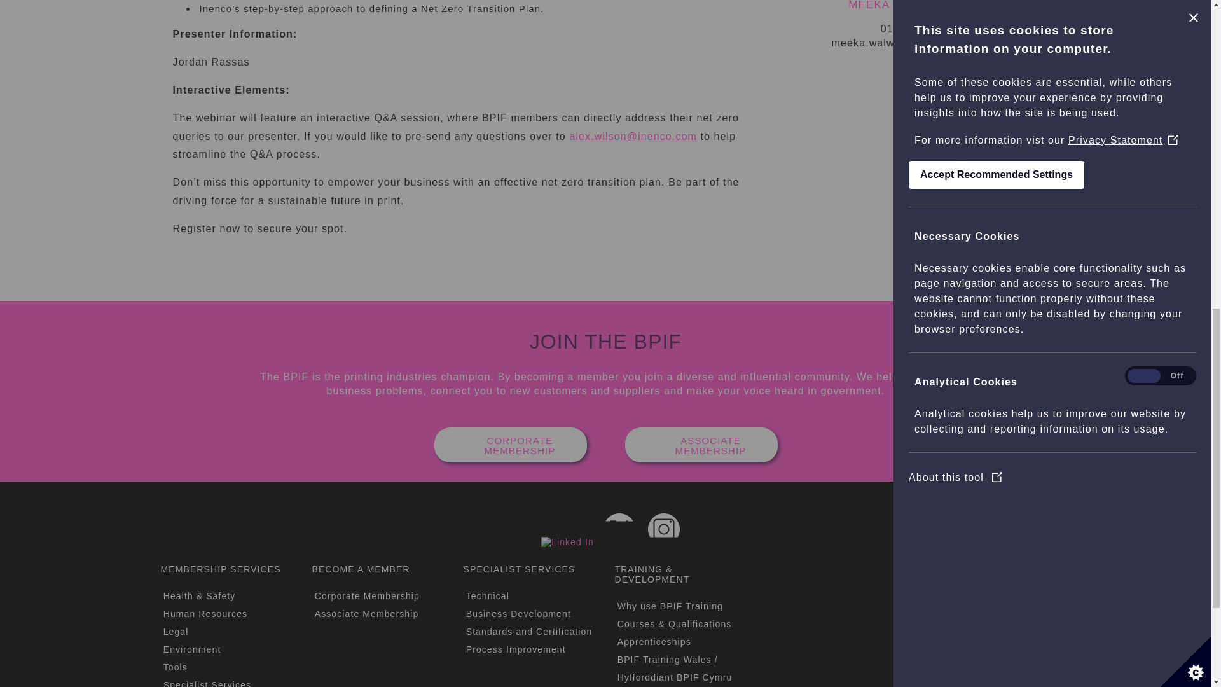 The width and height of the screenshot is (1221, 687). I want to click on Technical, so click(487, 595).